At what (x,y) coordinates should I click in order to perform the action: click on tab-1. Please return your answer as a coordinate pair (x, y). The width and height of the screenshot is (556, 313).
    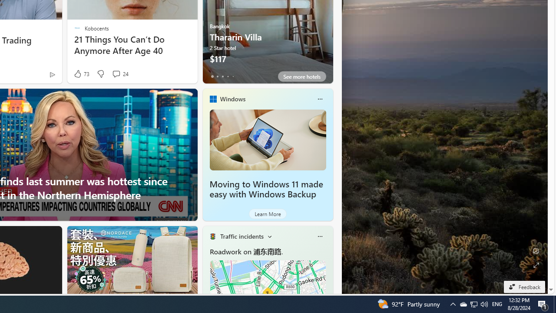
    Looking at the image, I should click on (217, 77).